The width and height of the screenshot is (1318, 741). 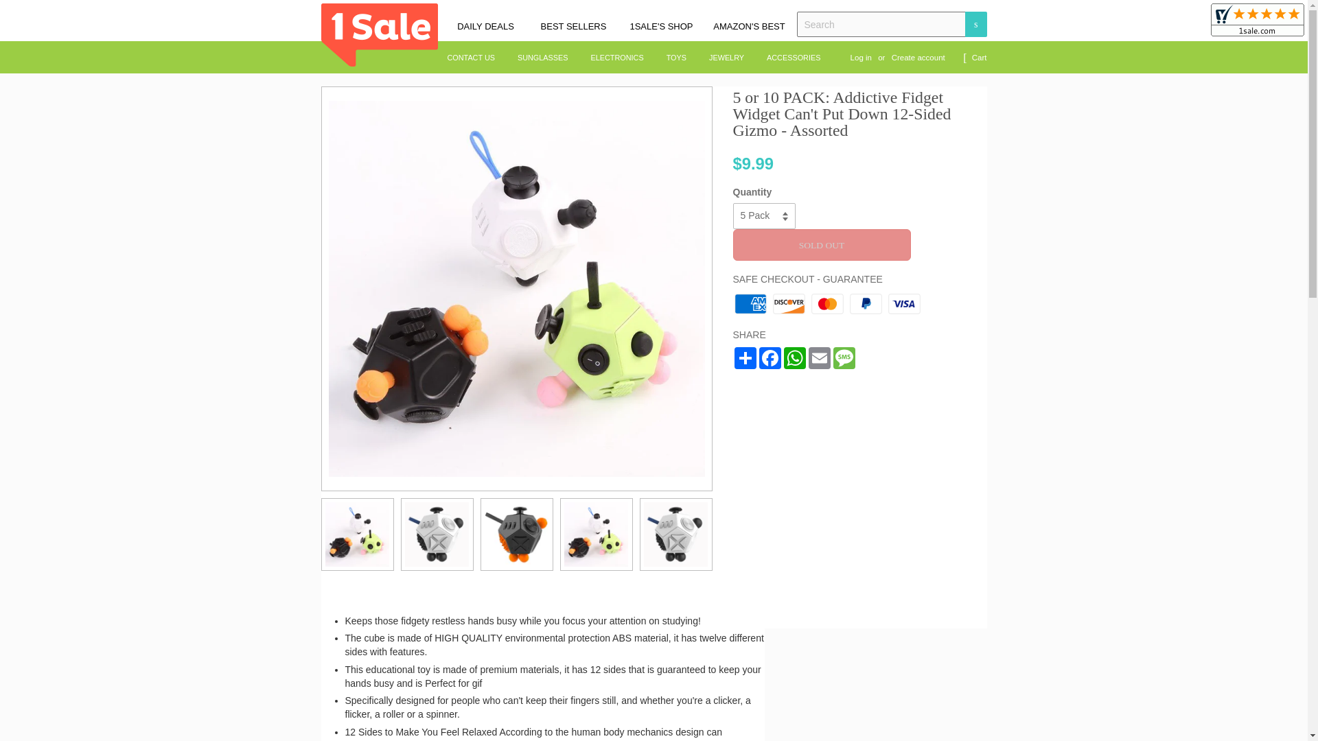 What do you see at coordinates (726, 58) in the screenshot?
I see `JEWELRY` at bounding box center [726, 58].